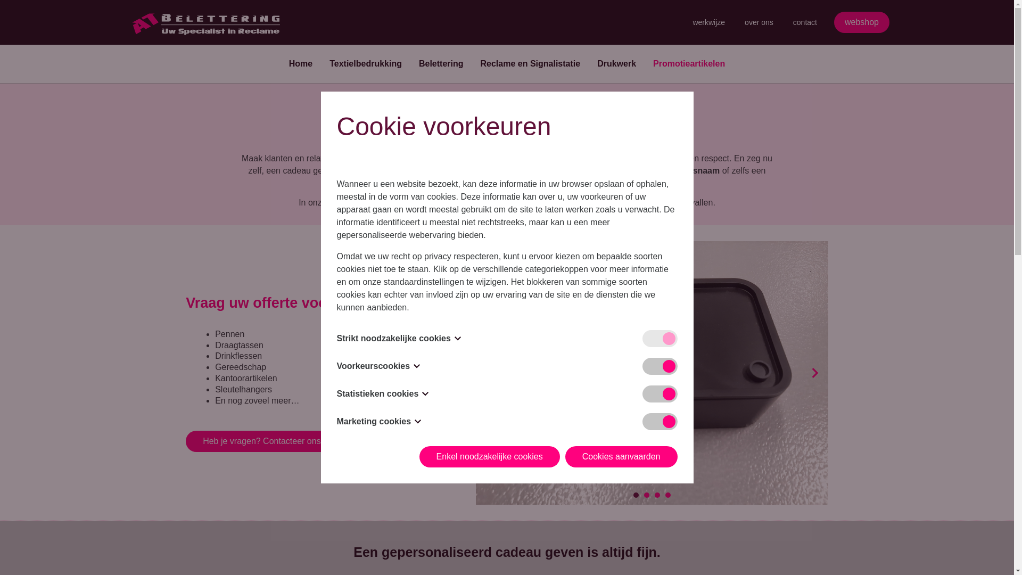 The height and width of the screenshot is (575, 1022). I want to click on Reclame en Signalistatie, so click(531, 64).